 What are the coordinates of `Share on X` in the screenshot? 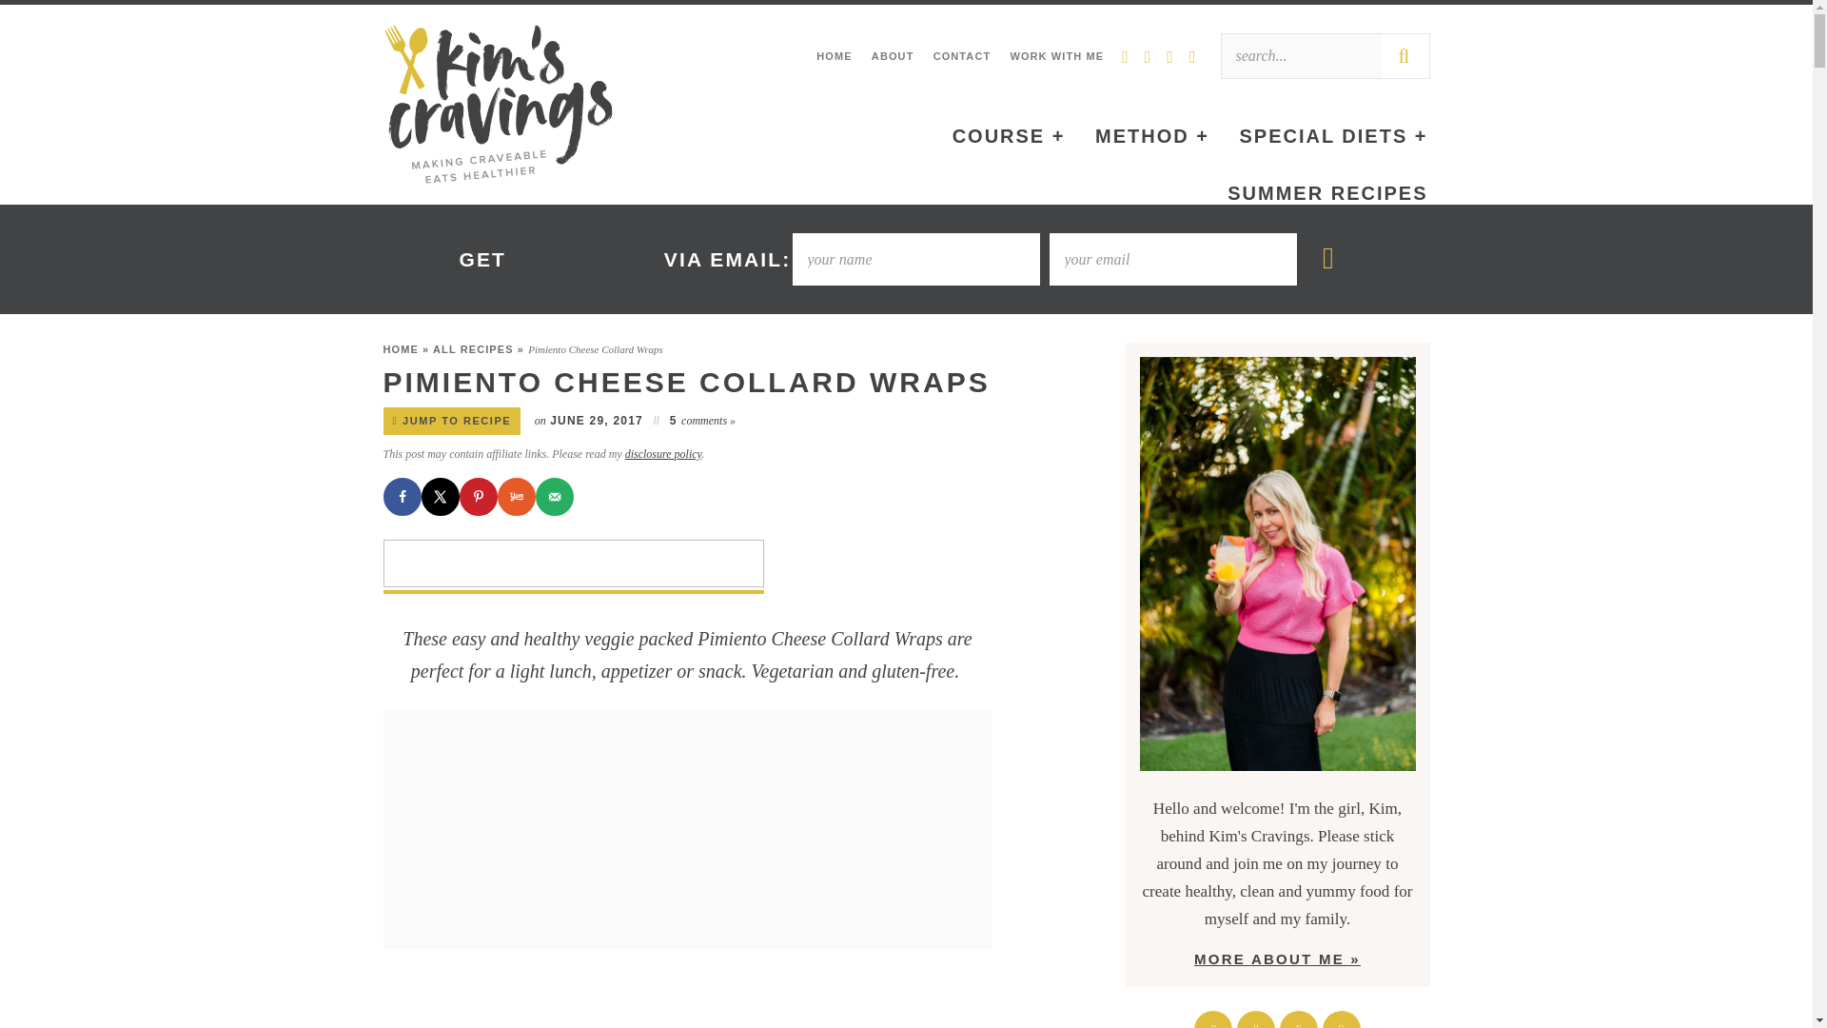 It's located at (439, 497).